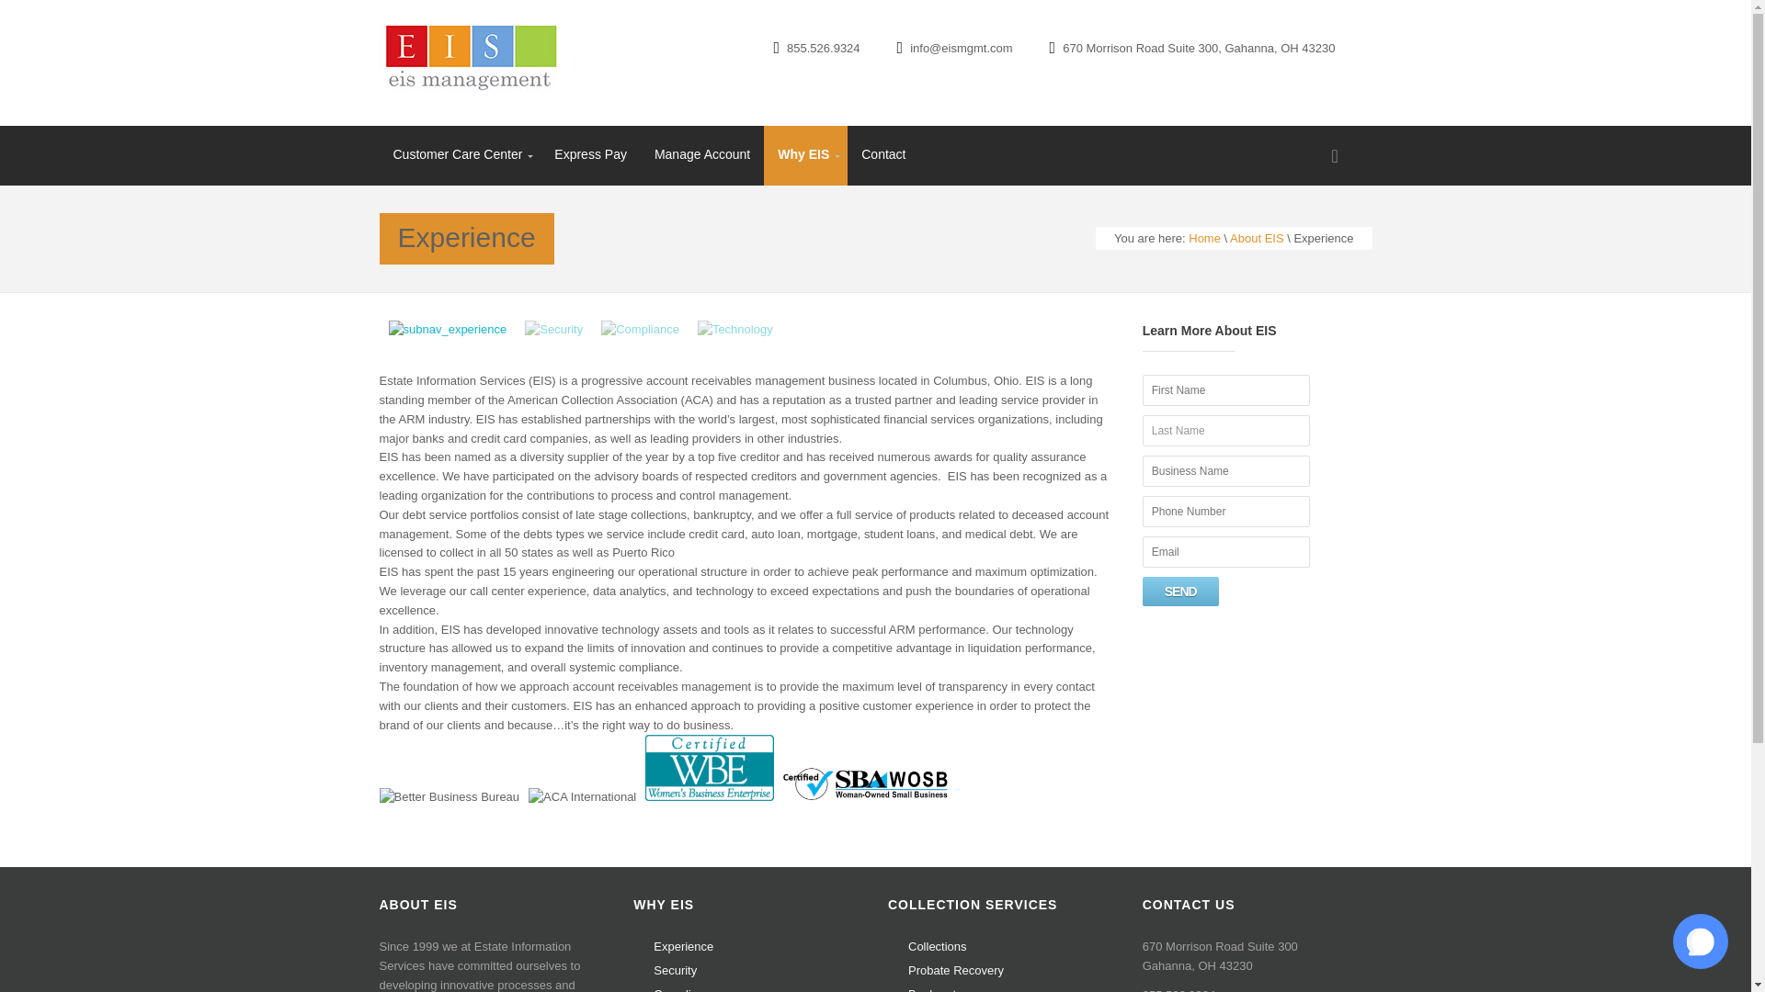  Describe the element at coordinates (938, 989) in the screenshot. I see `Bankruptcy` at that location.